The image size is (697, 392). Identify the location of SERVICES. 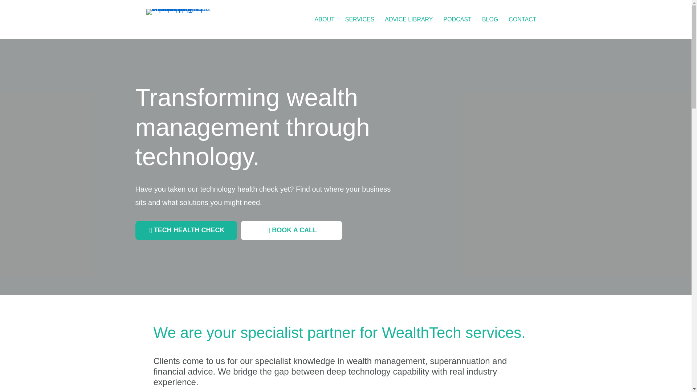
(360, 20).